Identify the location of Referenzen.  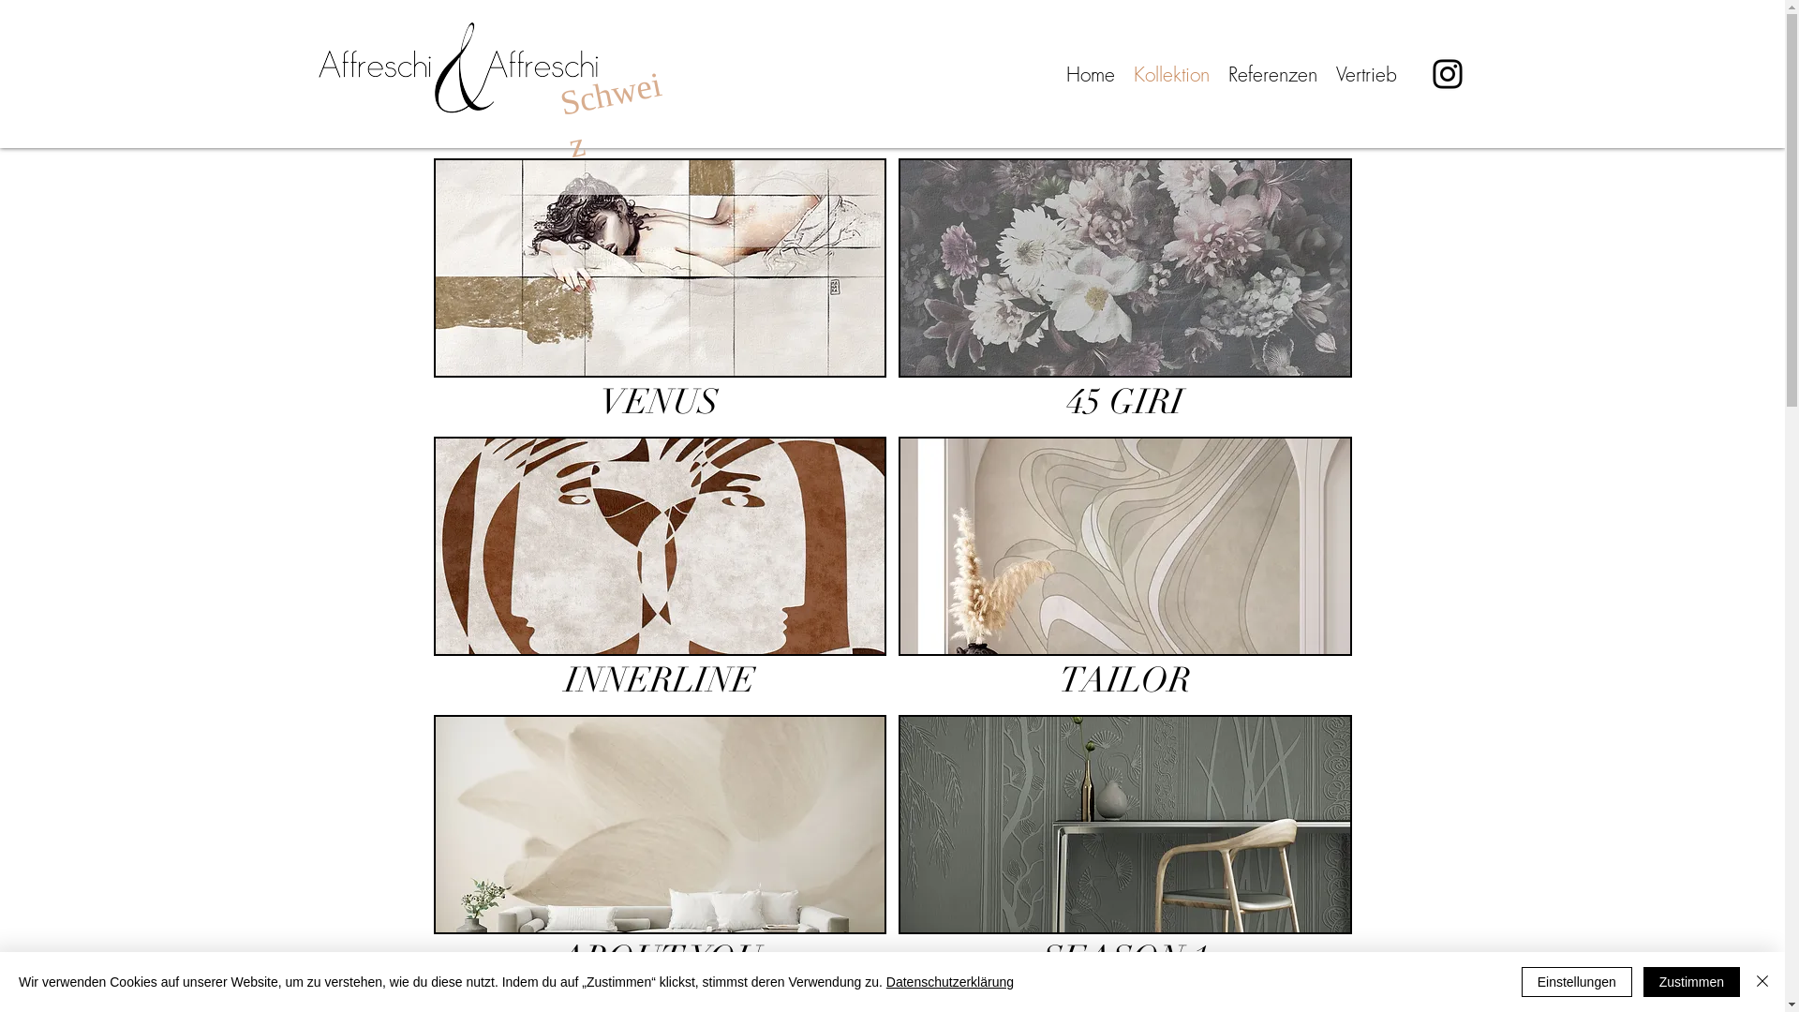
(1272, 75).